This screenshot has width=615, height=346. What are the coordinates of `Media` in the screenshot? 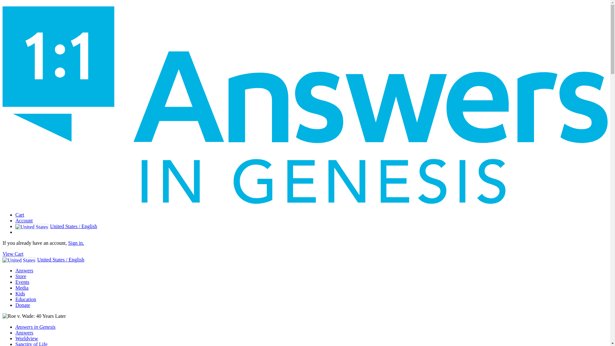 It's located at (22, 288).